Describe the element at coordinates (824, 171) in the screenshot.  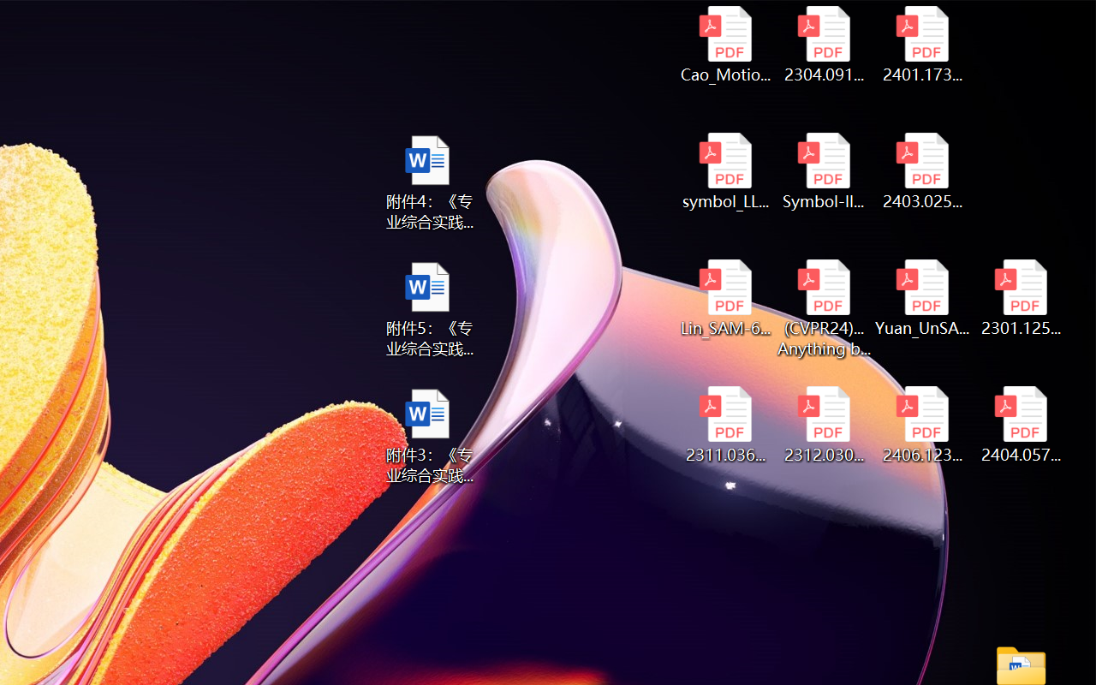
I see `Symbol-llm-v2.pdf` at that location.